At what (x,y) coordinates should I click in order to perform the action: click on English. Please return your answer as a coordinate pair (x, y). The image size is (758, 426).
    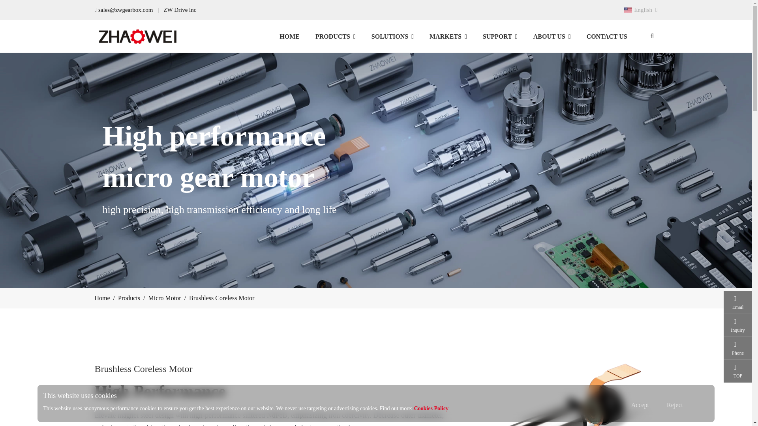
    Looking at the image, I should click on (392, 36).